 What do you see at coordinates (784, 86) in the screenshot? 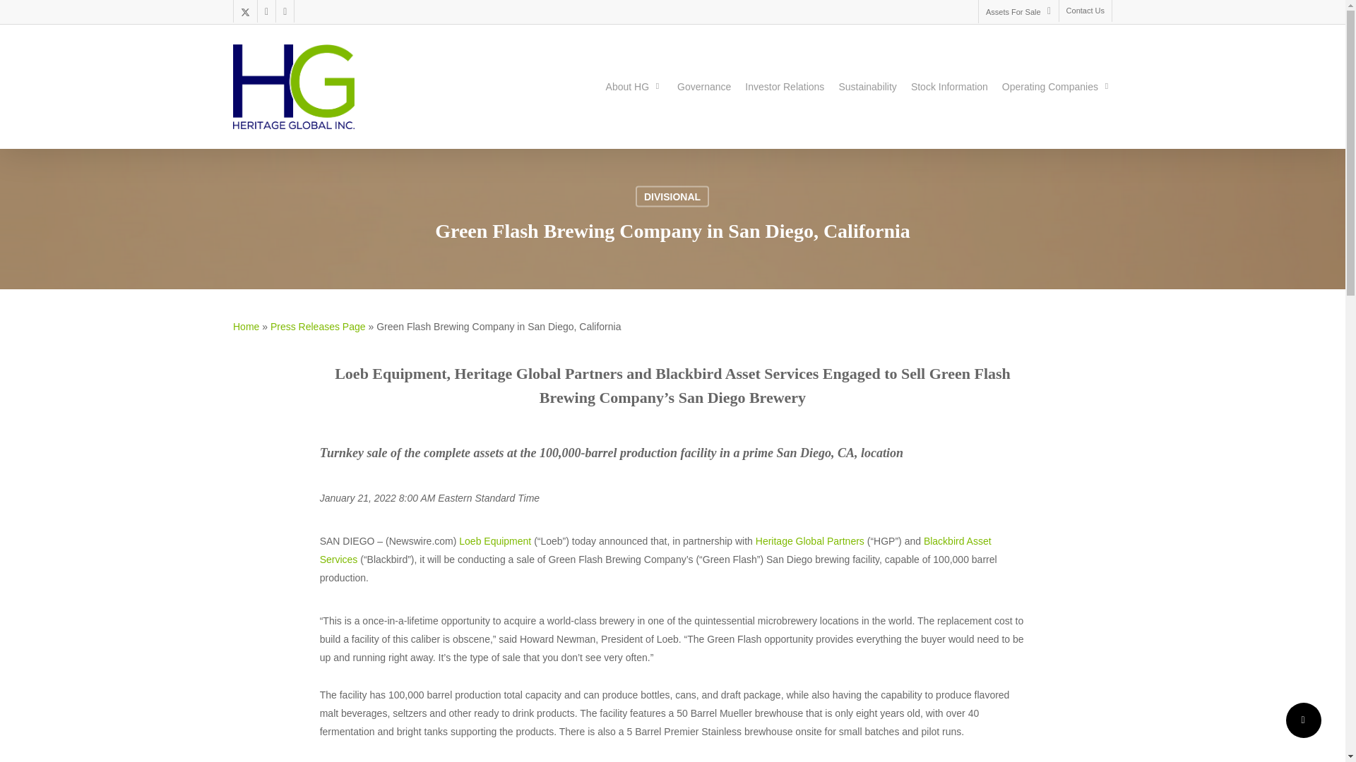
I see `Investor Relations` at bounding box center [784, 86].